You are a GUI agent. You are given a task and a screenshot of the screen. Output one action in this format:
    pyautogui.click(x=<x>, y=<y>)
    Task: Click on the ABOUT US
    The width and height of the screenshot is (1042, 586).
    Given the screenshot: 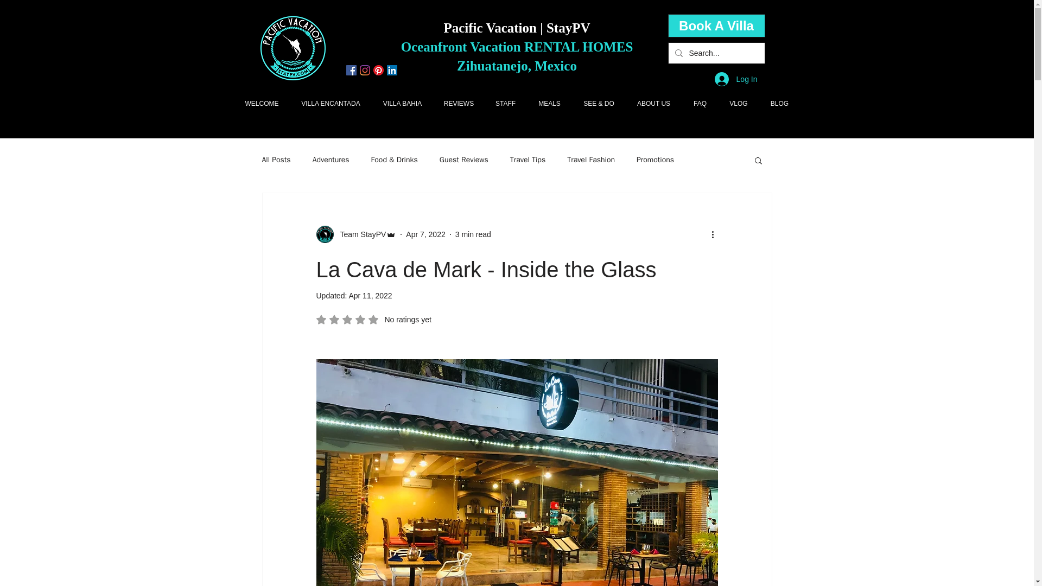 What is the action you would take?
    pyautogui.click(x=653, y=104)
    